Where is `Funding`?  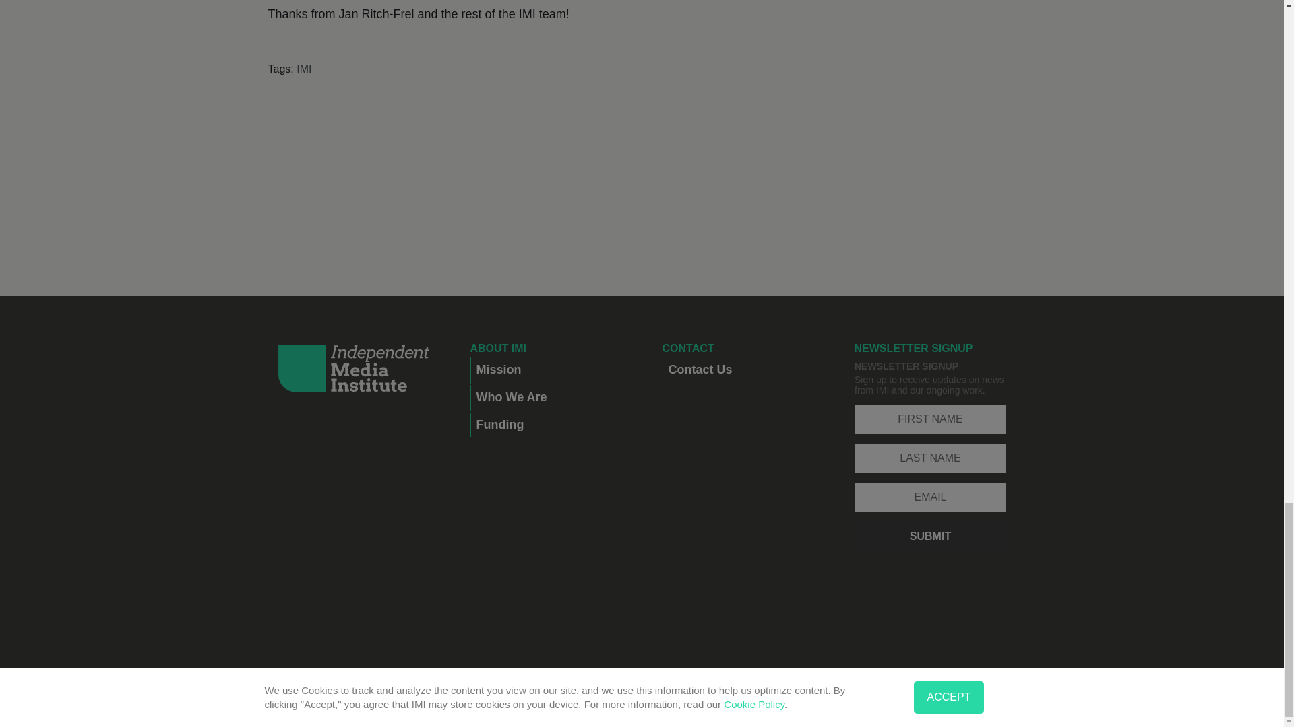
Funding is located at coordinates (549, 425).